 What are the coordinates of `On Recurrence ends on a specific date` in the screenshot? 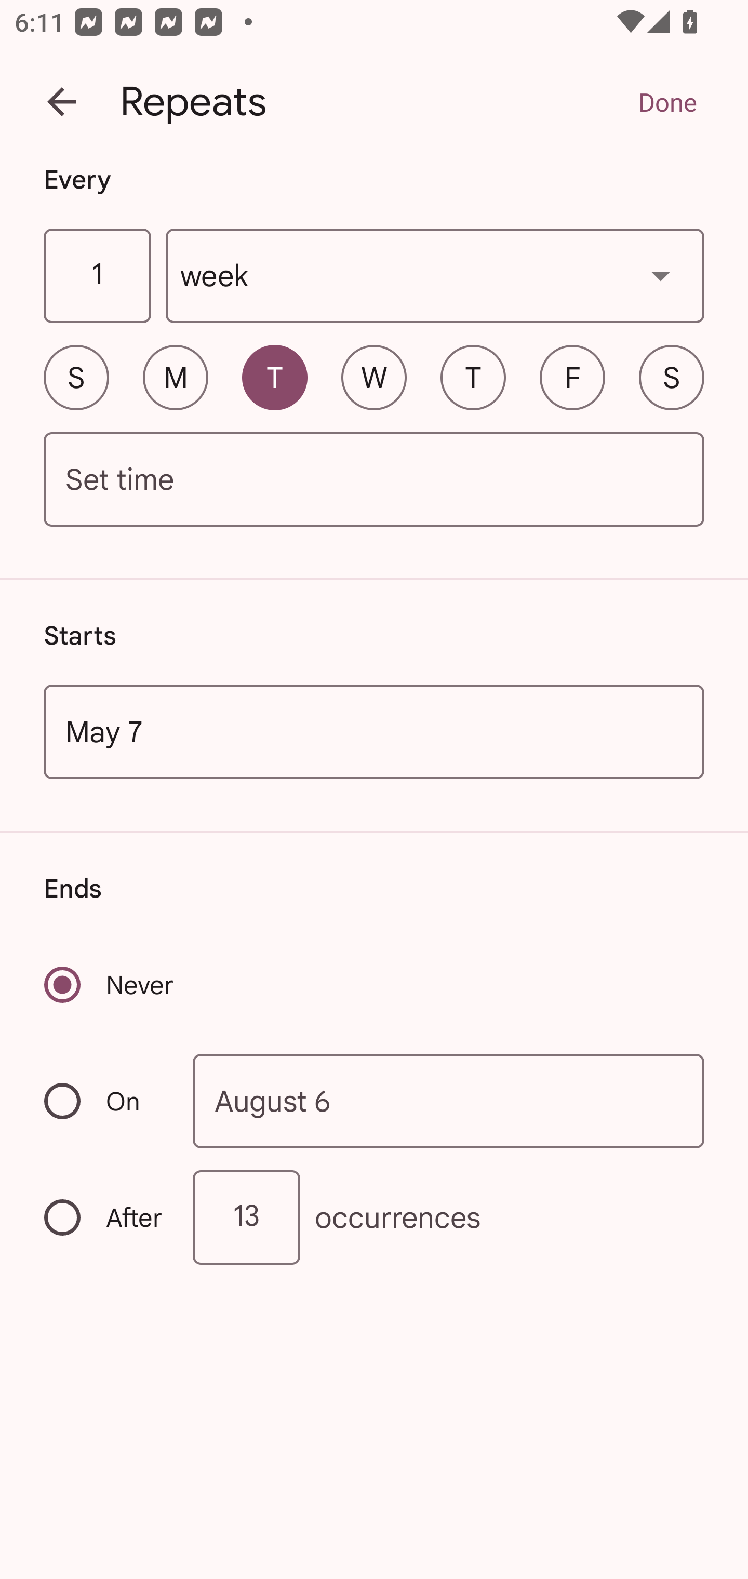 It's located at (105, 1101).